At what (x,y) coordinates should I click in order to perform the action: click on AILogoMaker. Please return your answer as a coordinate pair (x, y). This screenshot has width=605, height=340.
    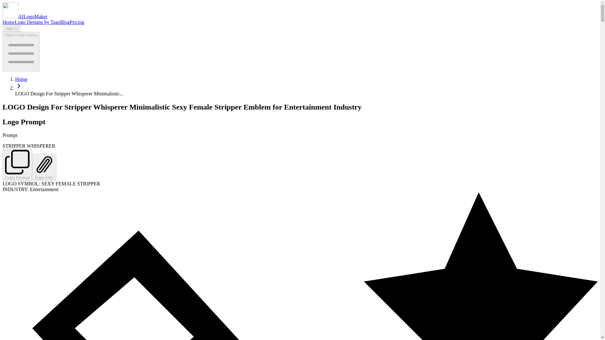
    Looking at the image, I should click on (25, 16).